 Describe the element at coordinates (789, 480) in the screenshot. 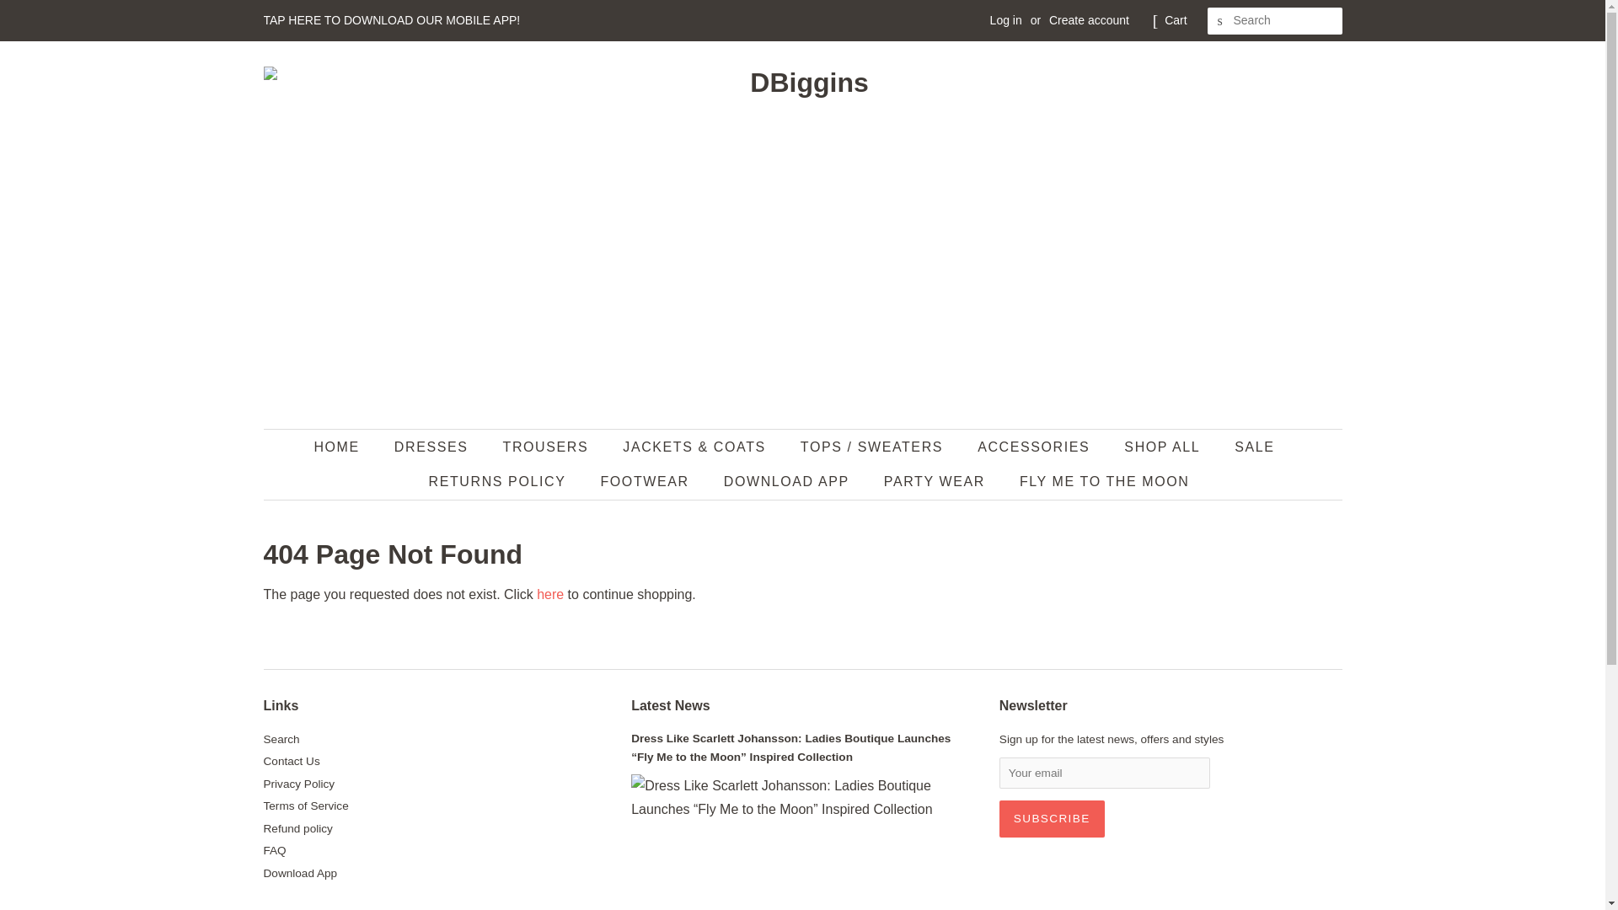

I see `DOWNLOAD APP` at that location.